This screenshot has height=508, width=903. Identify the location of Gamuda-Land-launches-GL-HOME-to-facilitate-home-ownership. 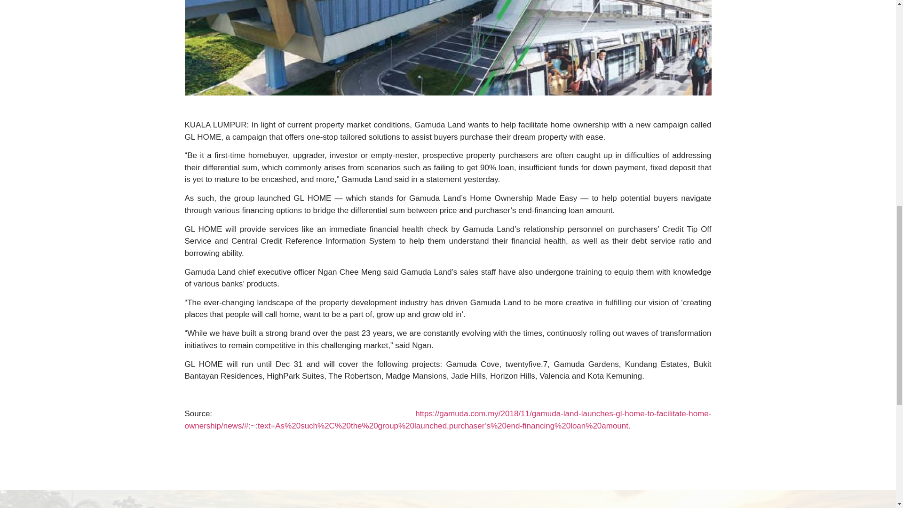
(448, 48).